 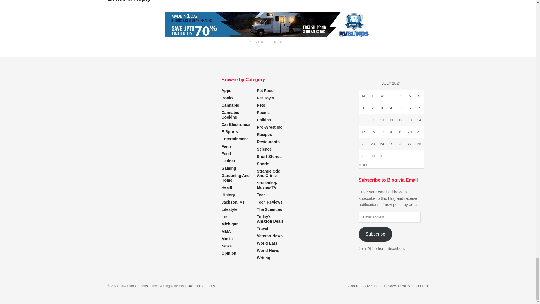 What do you see at coordinates (419, 96) in the screenshot?
I see `Sunday` at bounding box center [419, 96].